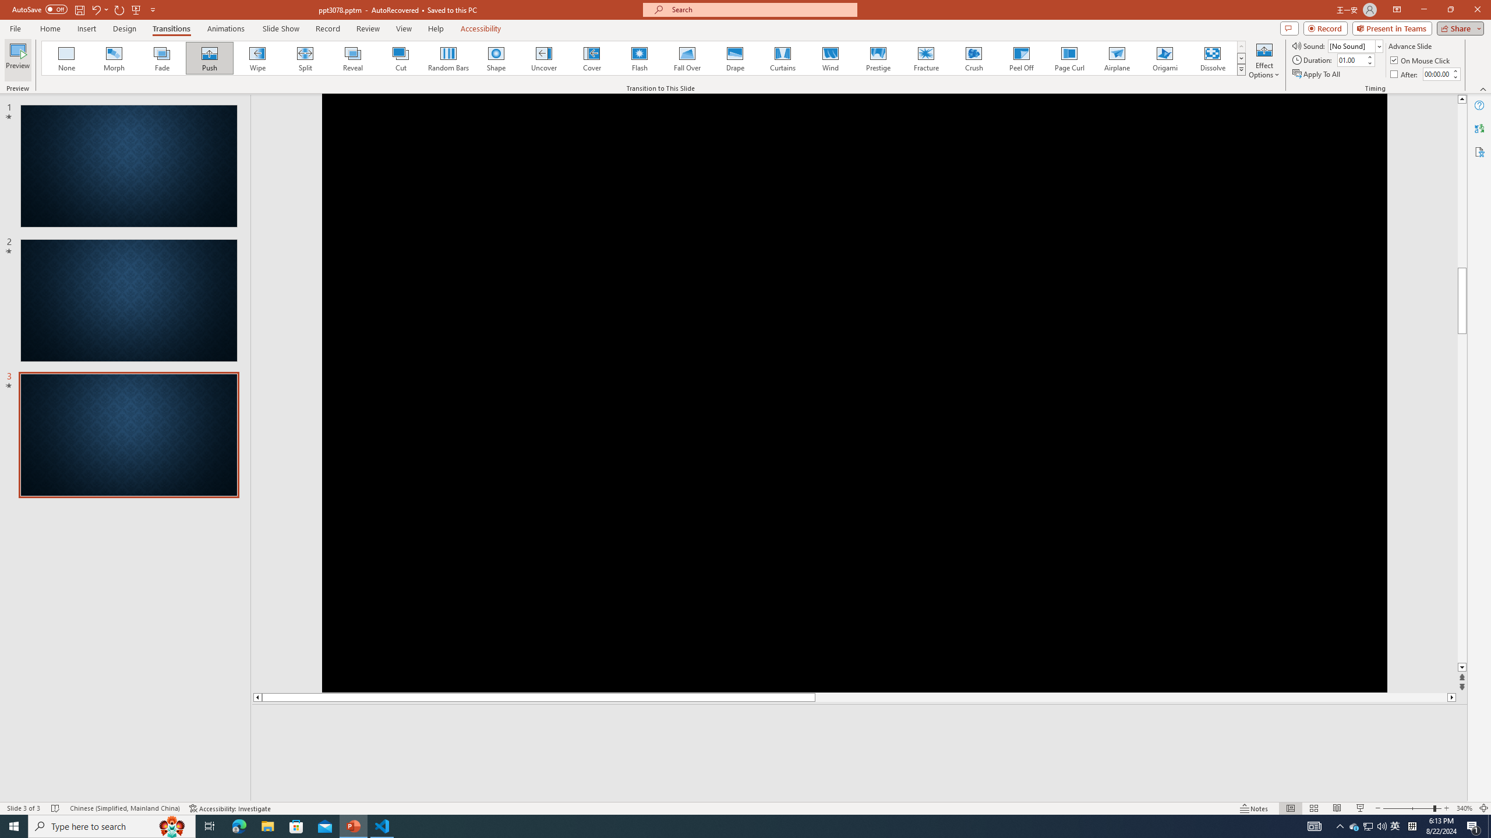 This screenshot has height=838, width=1491. What do you see at coordinates (353, 58) in the screenshot?
I see `Reveal` at bounding box center [353, 58].